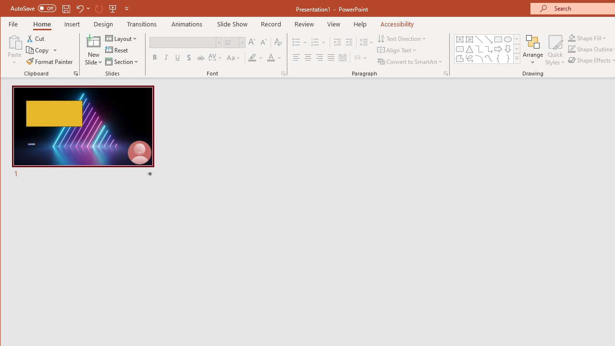 This screenshot has width=615, height=346. What do you see at coordinates (122, 38) in the screenshot?
I see `Layout` at bounding box center [122, 38].